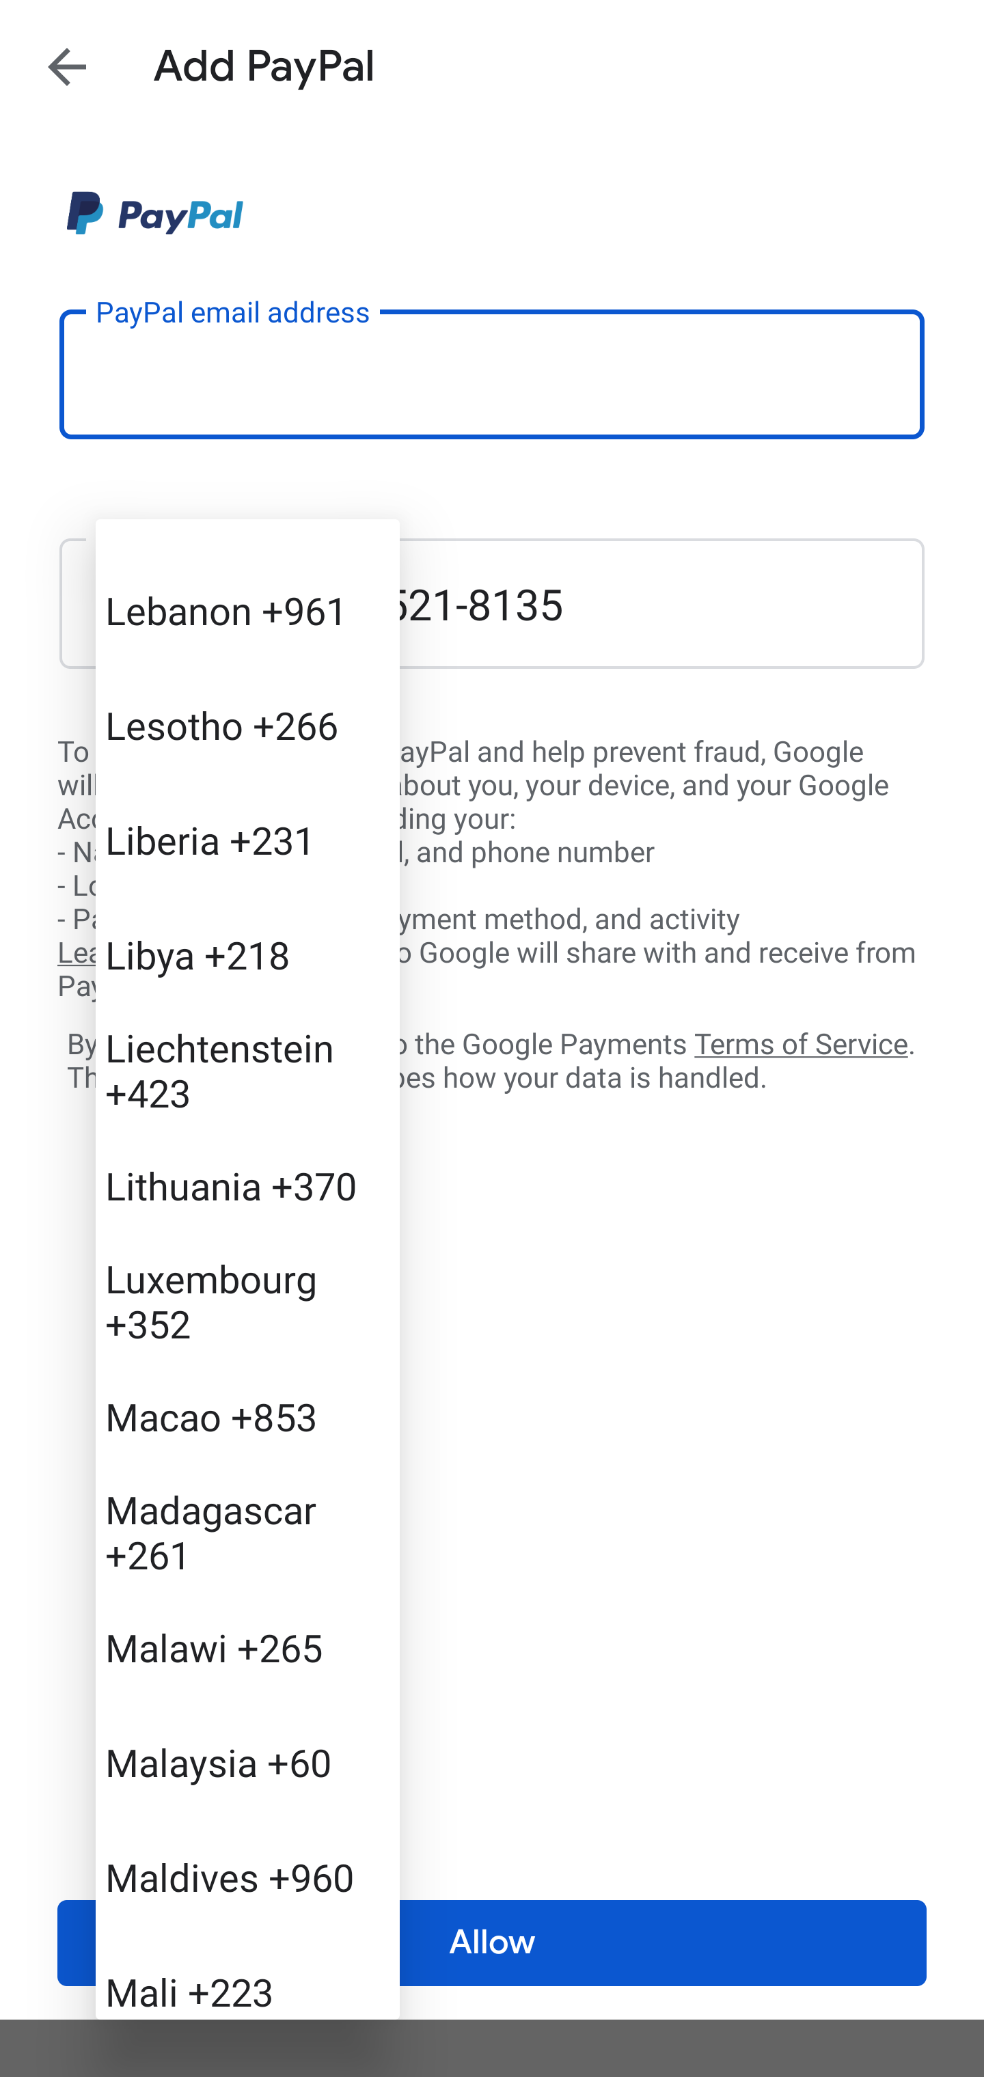 The width and height of the screenshot is (984, 2077). I want to click on Liberia +231, so click(247, 840).